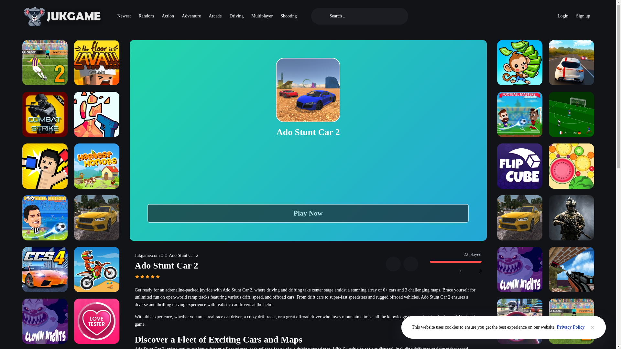  What do you see at coordinates (289, 16) in the screenshot?
I see `Shooting` at bounding box center [289, 16].